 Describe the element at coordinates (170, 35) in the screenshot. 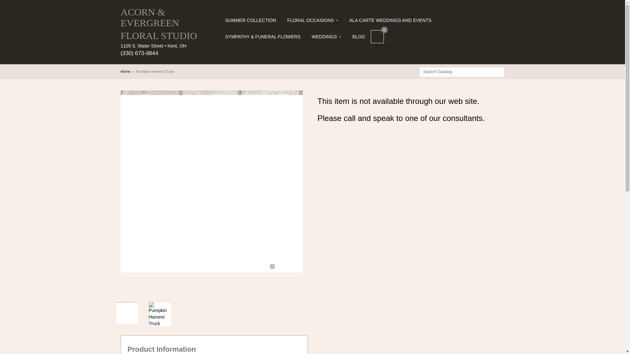

I see `FLORAL STUDIO` at that location.